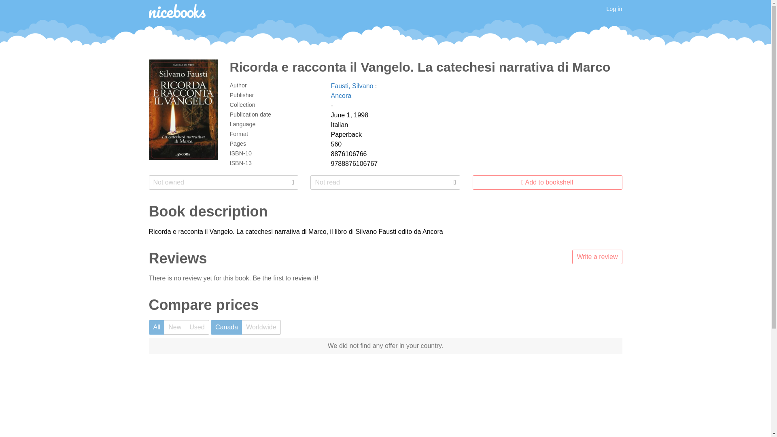  I want to click on All, so click(157, 327).